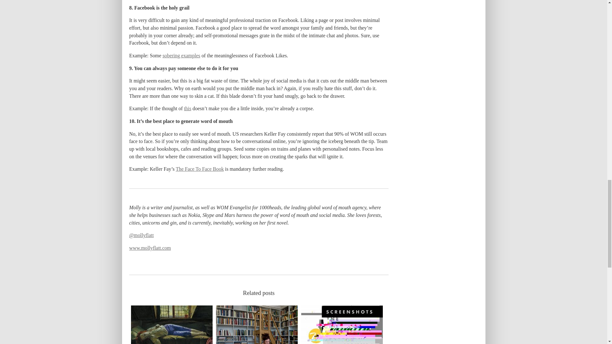 Image resolution: width=612 pixels, height=344 pixels. Describe the element at coordinates (150, 248) in the screenshot. I see `www.mollyflatt.com` at that location.